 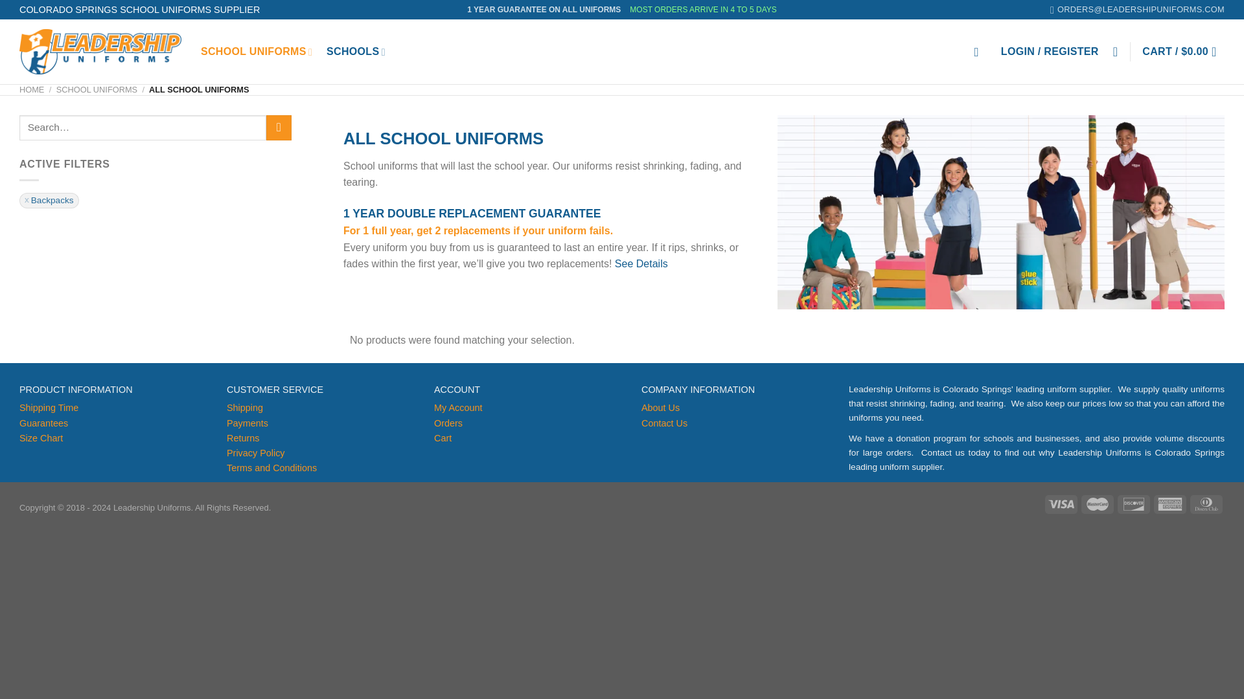 What do you see at coordinates (1050, 52) in the screenshot?
I see `Login` at bounding box center [1050, 52].